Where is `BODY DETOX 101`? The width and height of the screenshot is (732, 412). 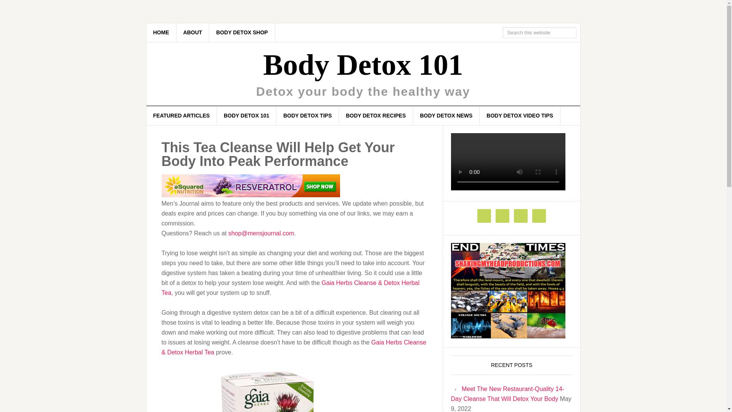
BODY DETOX 101 is located at coordinates (246, 116).